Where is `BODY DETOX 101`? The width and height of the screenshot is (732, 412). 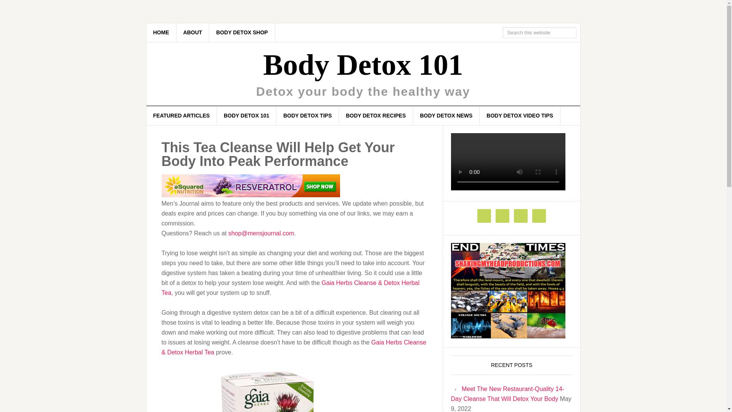
BODY DETOX 101 is located at coordinates (246, 116).